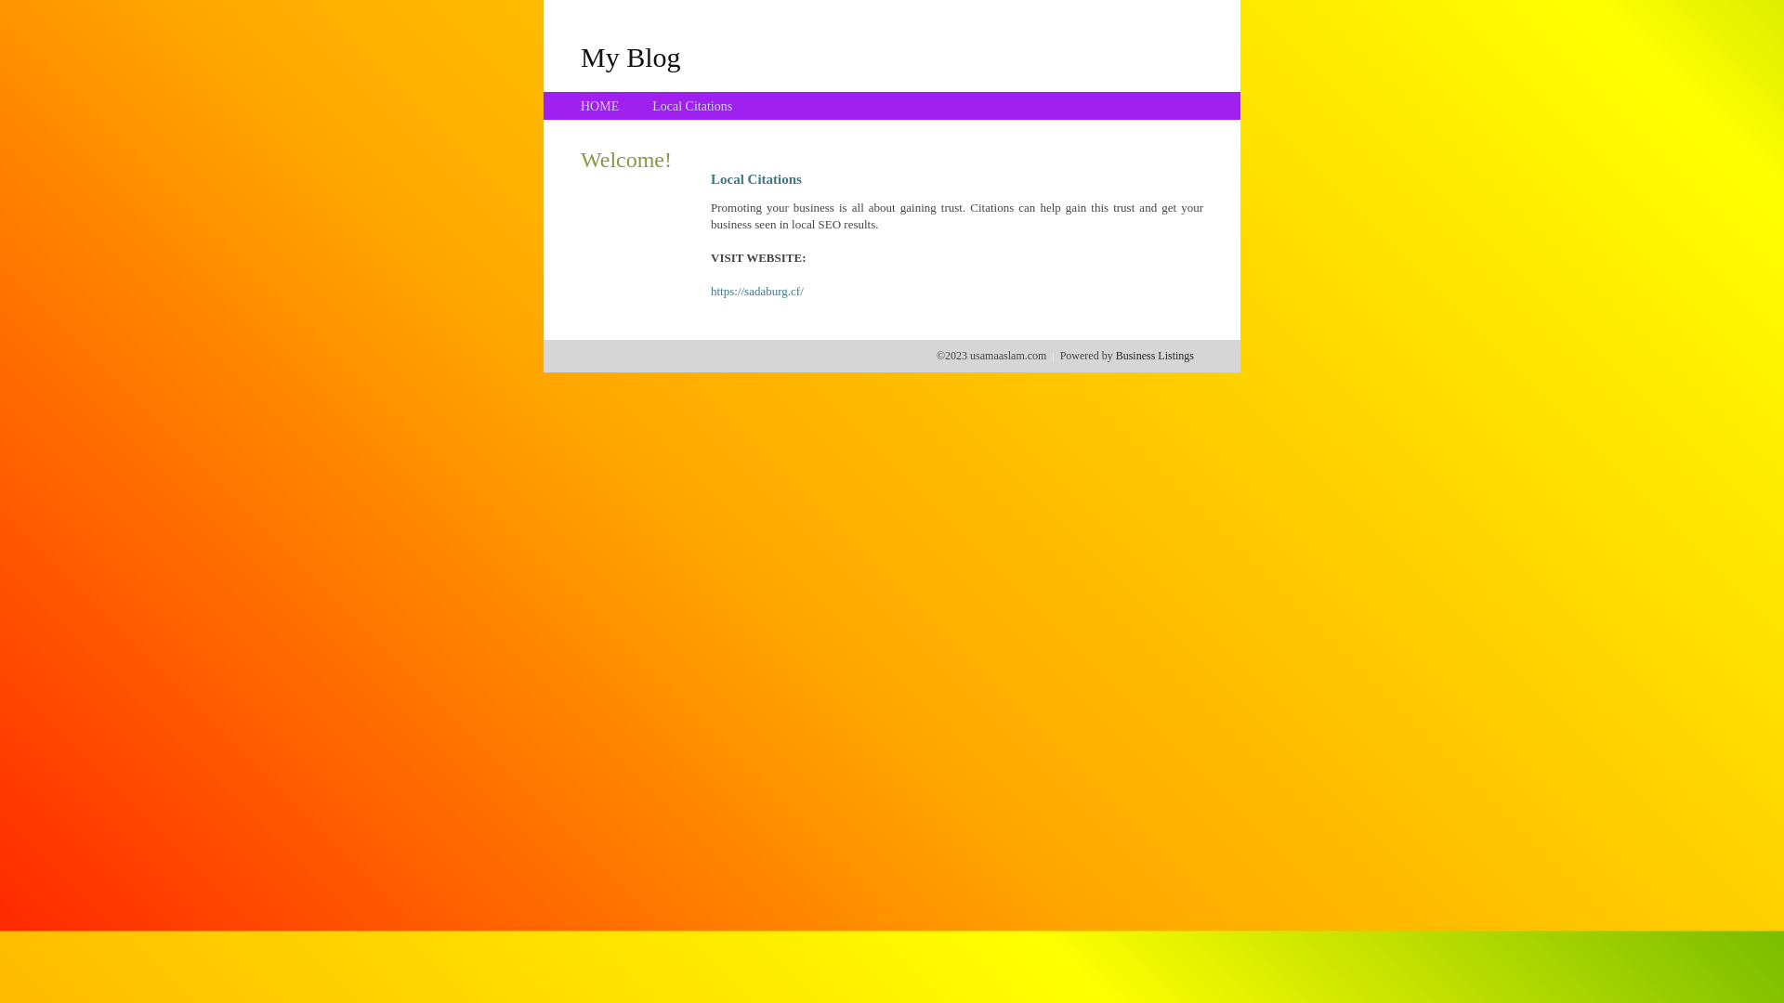  Describe the element at coordinates (692, 106) in the screenshot. I see `Local Citations` at that location.